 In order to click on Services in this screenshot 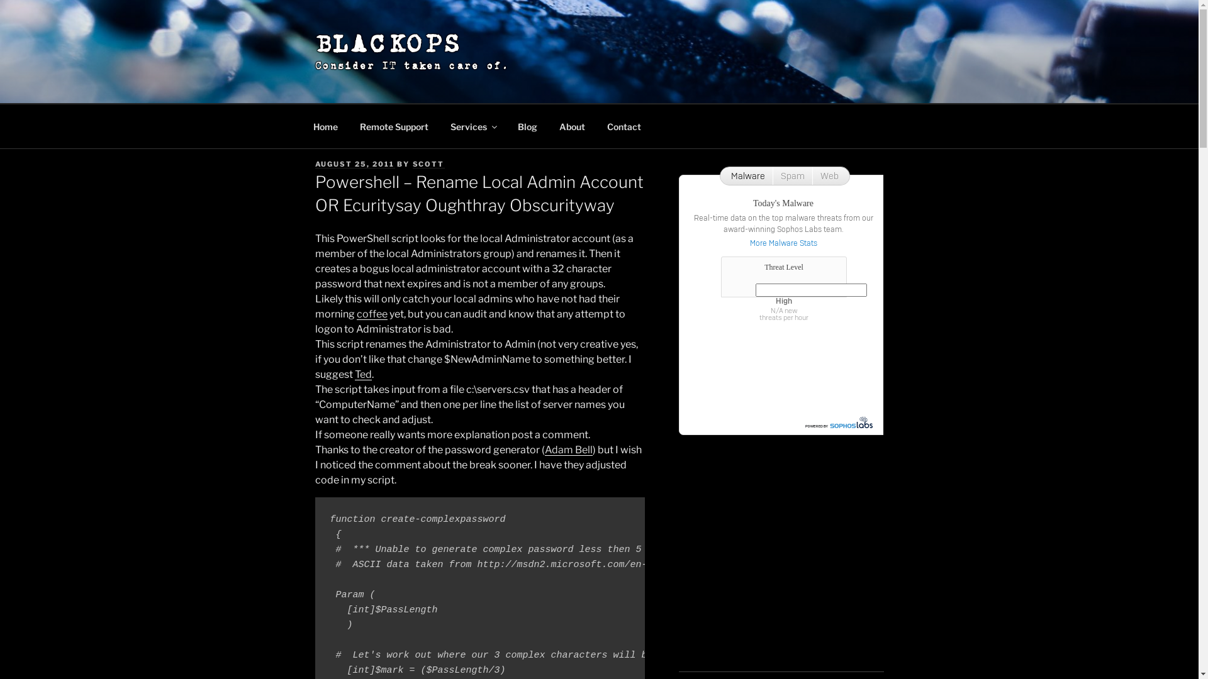, I will do `click(473, 126)`.